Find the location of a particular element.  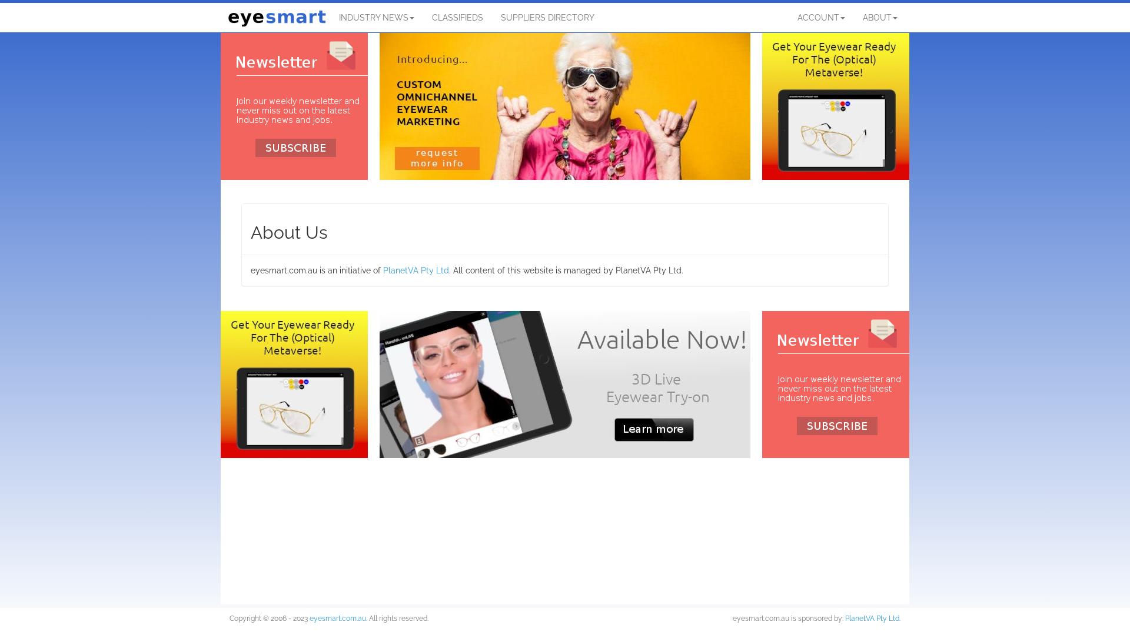

PlanetVA Pty Ltd is located at coordinates (416, 270).